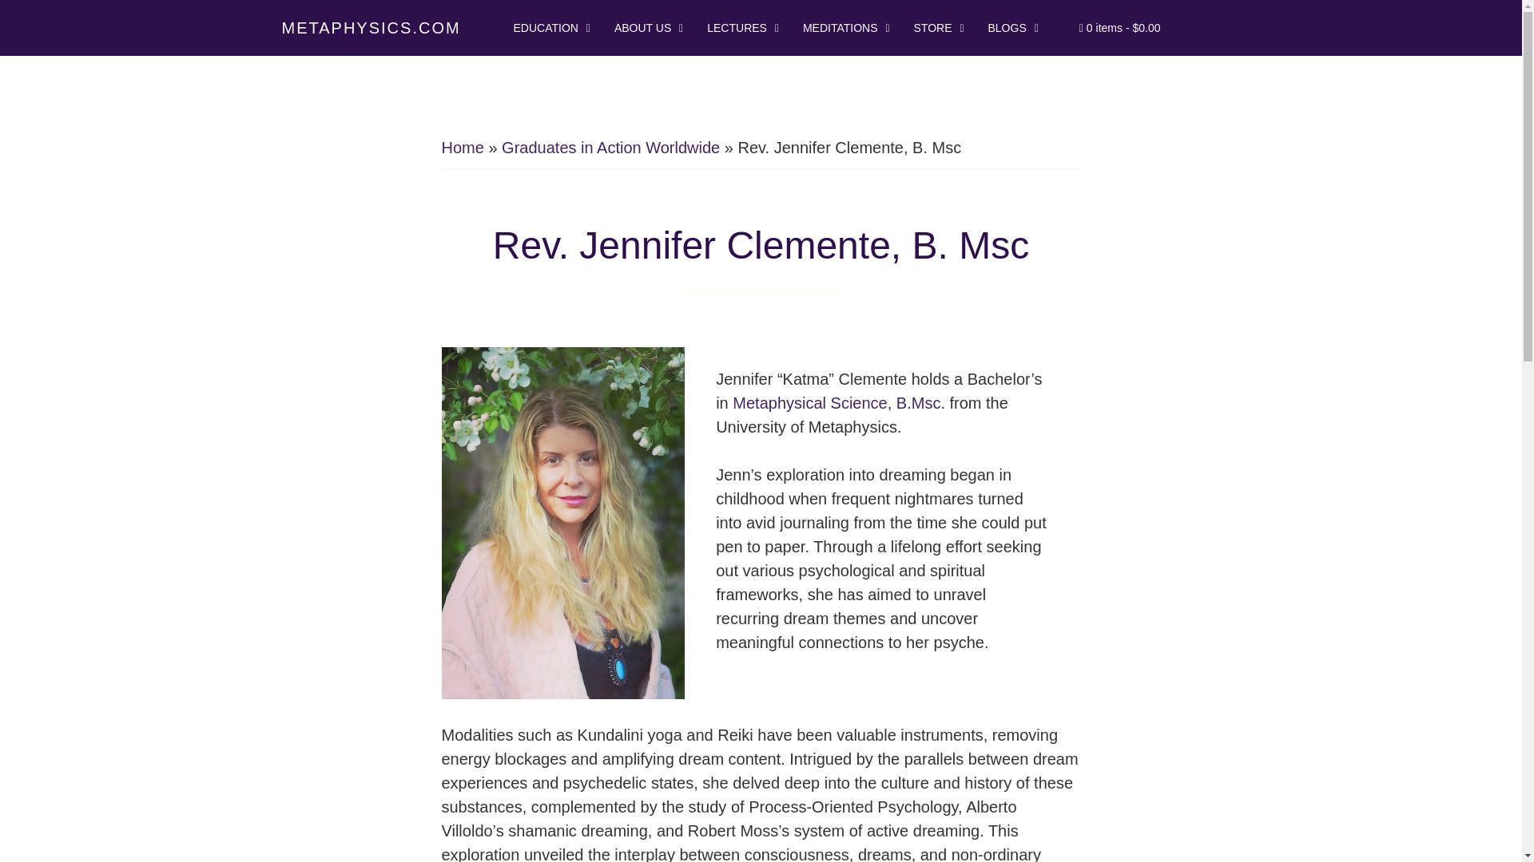  What do you see at coordinates (1120, 28) in the screenshot?
I see `Start shopping` at bounding box center [1120, 28].